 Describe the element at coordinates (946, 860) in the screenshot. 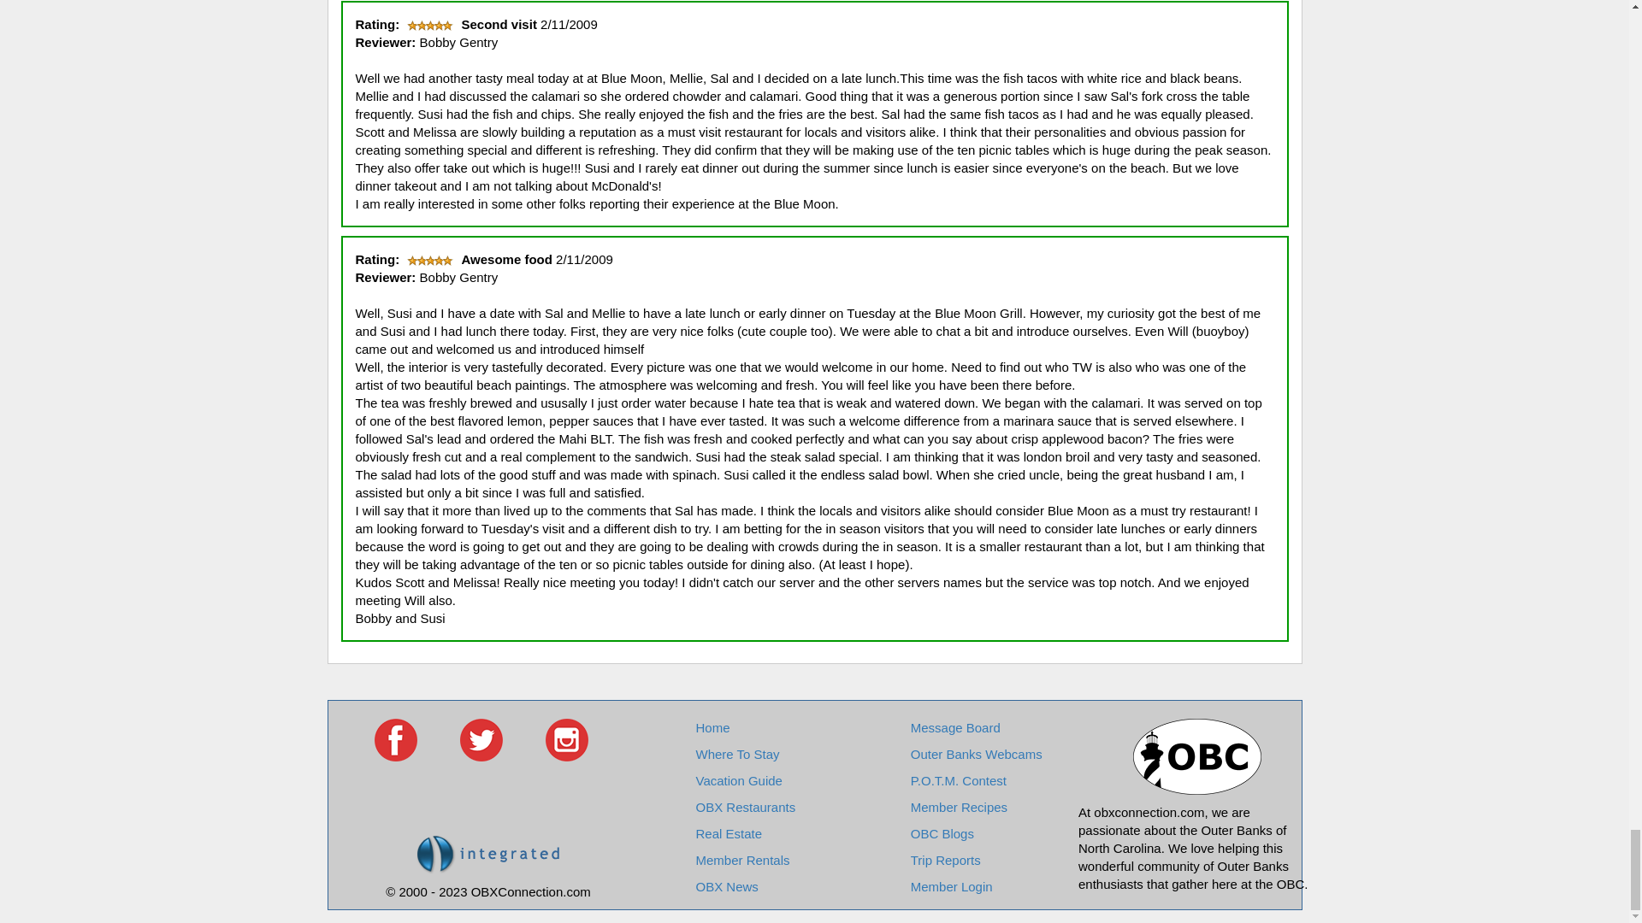

I see `Trip Reports` at that location.